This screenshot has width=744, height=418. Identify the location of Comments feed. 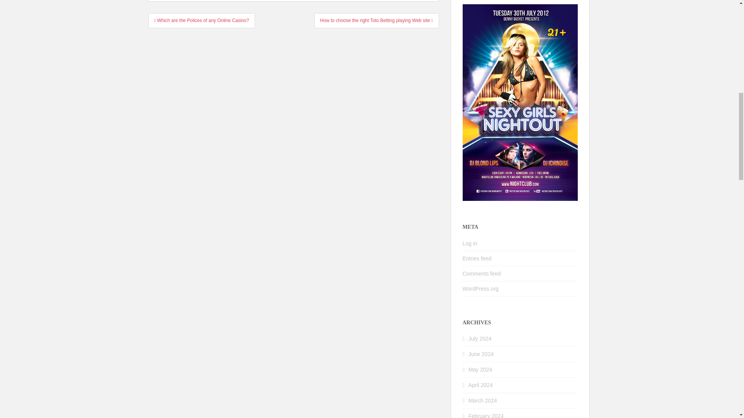
(482, 273).